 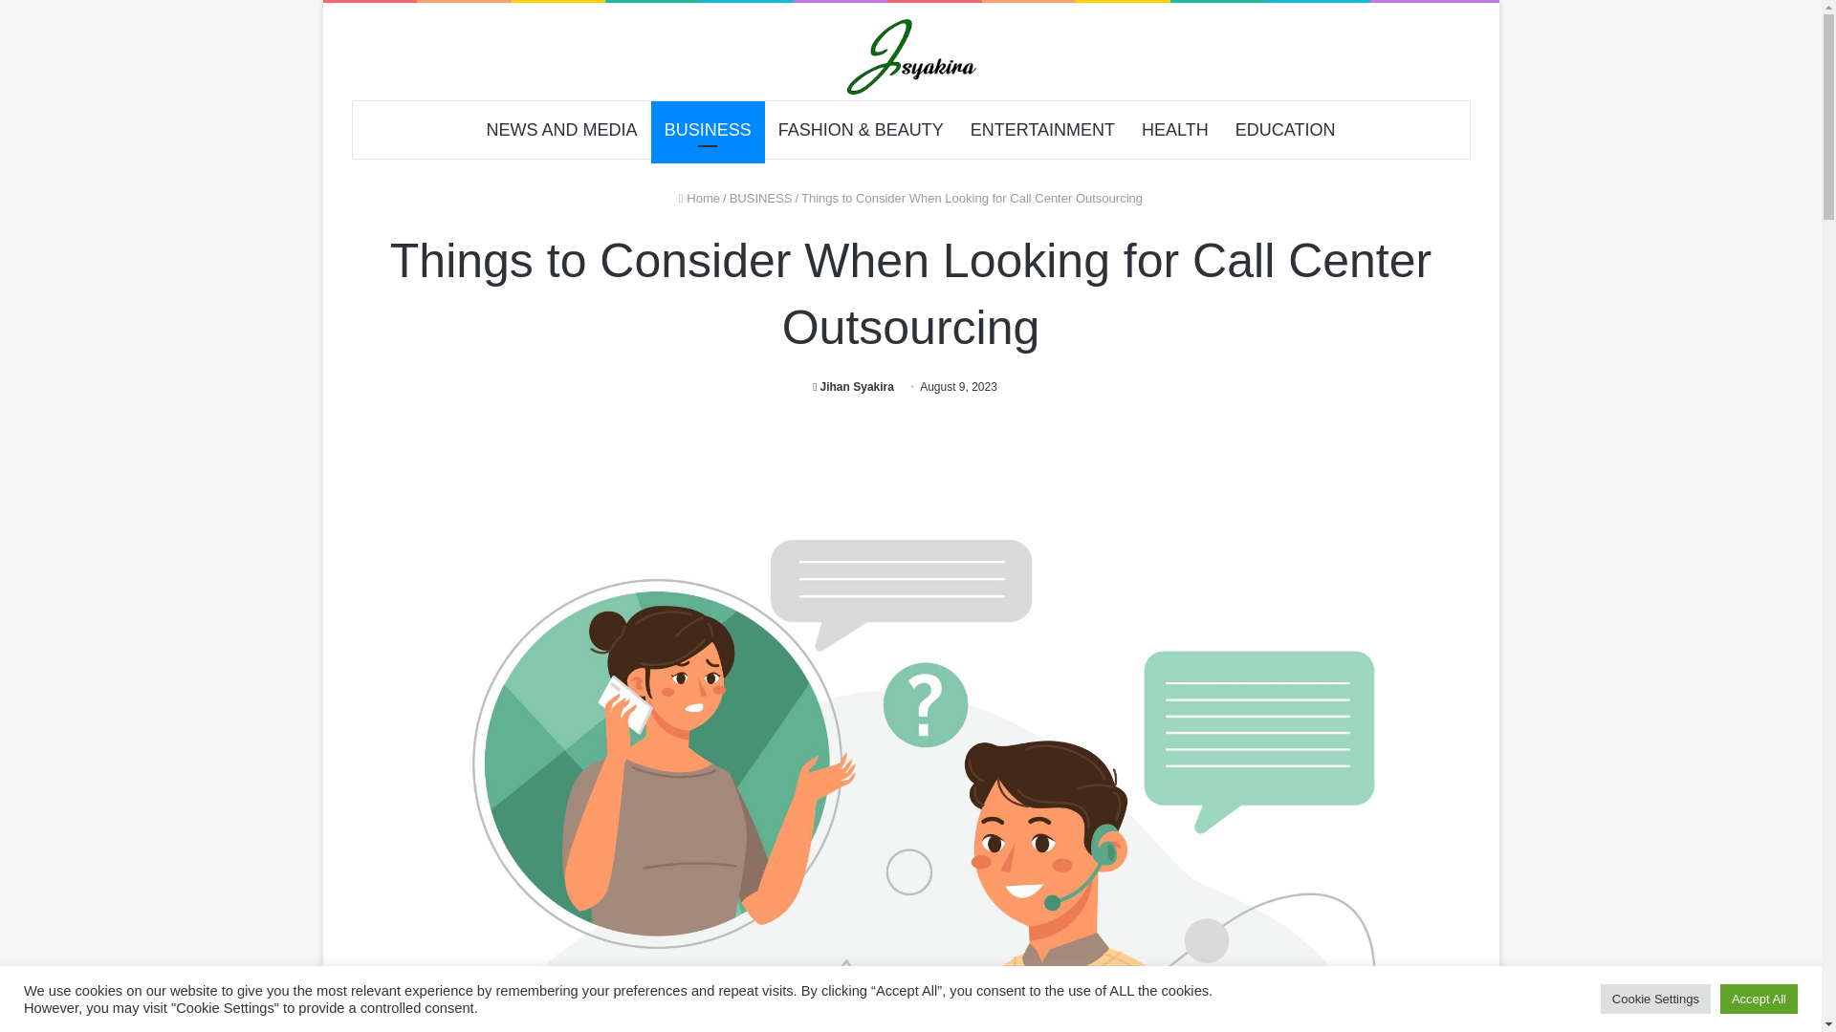 I want to click on NEWS AND MEDIA, so click(x=562, y=130).